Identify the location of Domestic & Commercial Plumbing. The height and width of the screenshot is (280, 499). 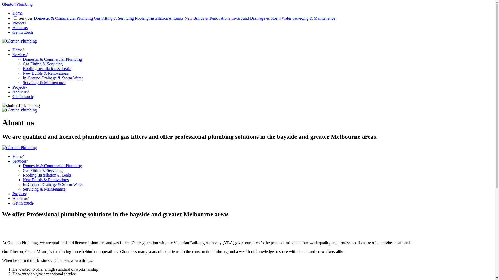
(52, 166).